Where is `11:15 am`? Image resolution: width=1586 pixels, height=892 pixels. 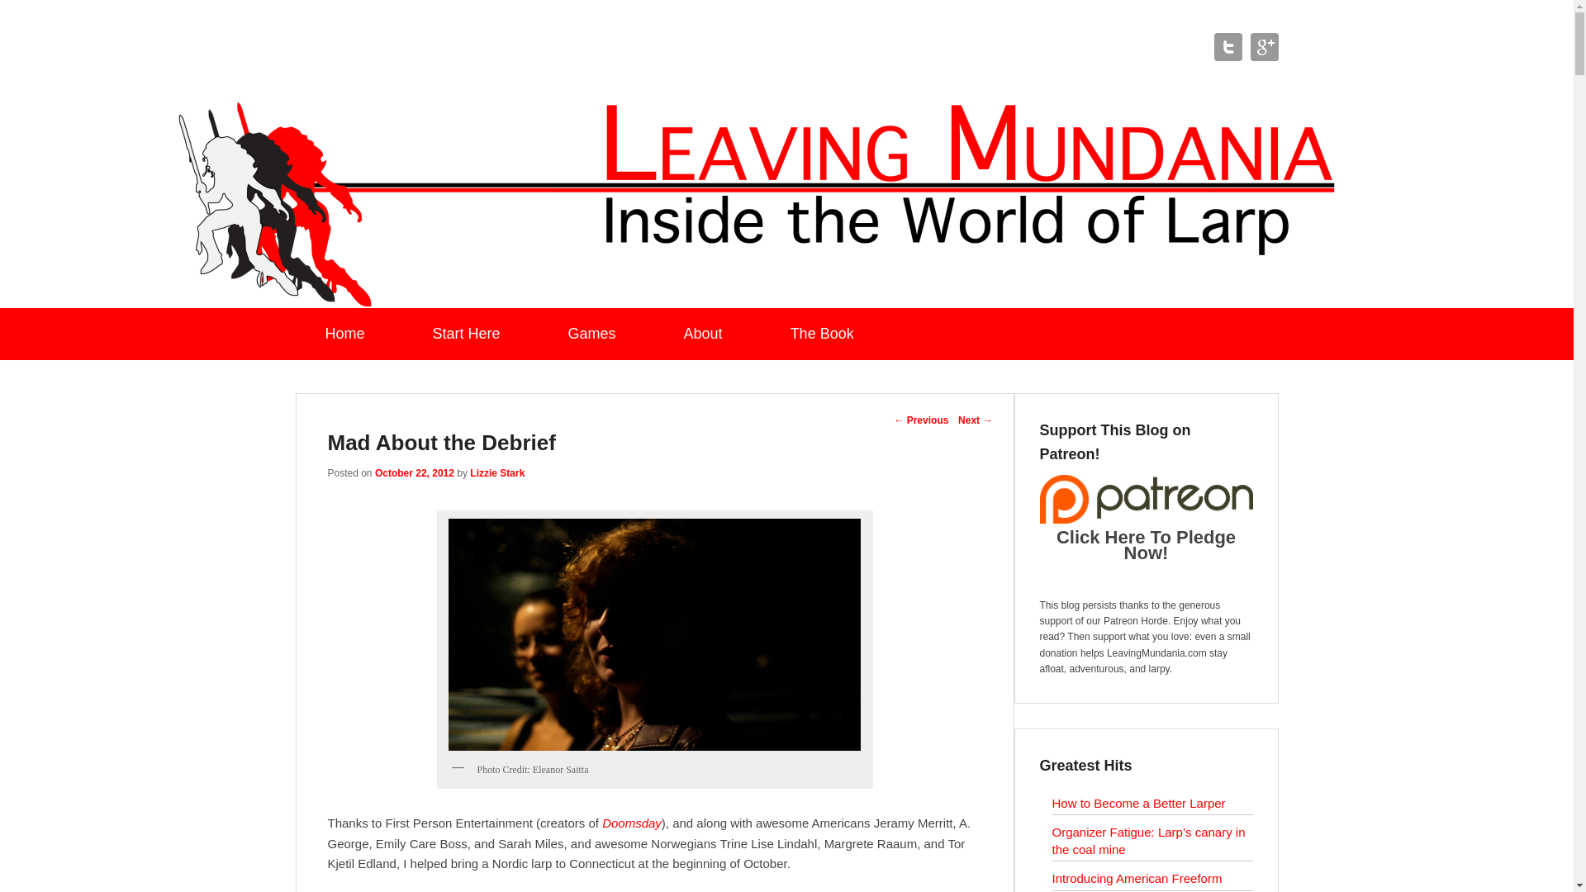
11:15 am is located at coordinates (414, 472).